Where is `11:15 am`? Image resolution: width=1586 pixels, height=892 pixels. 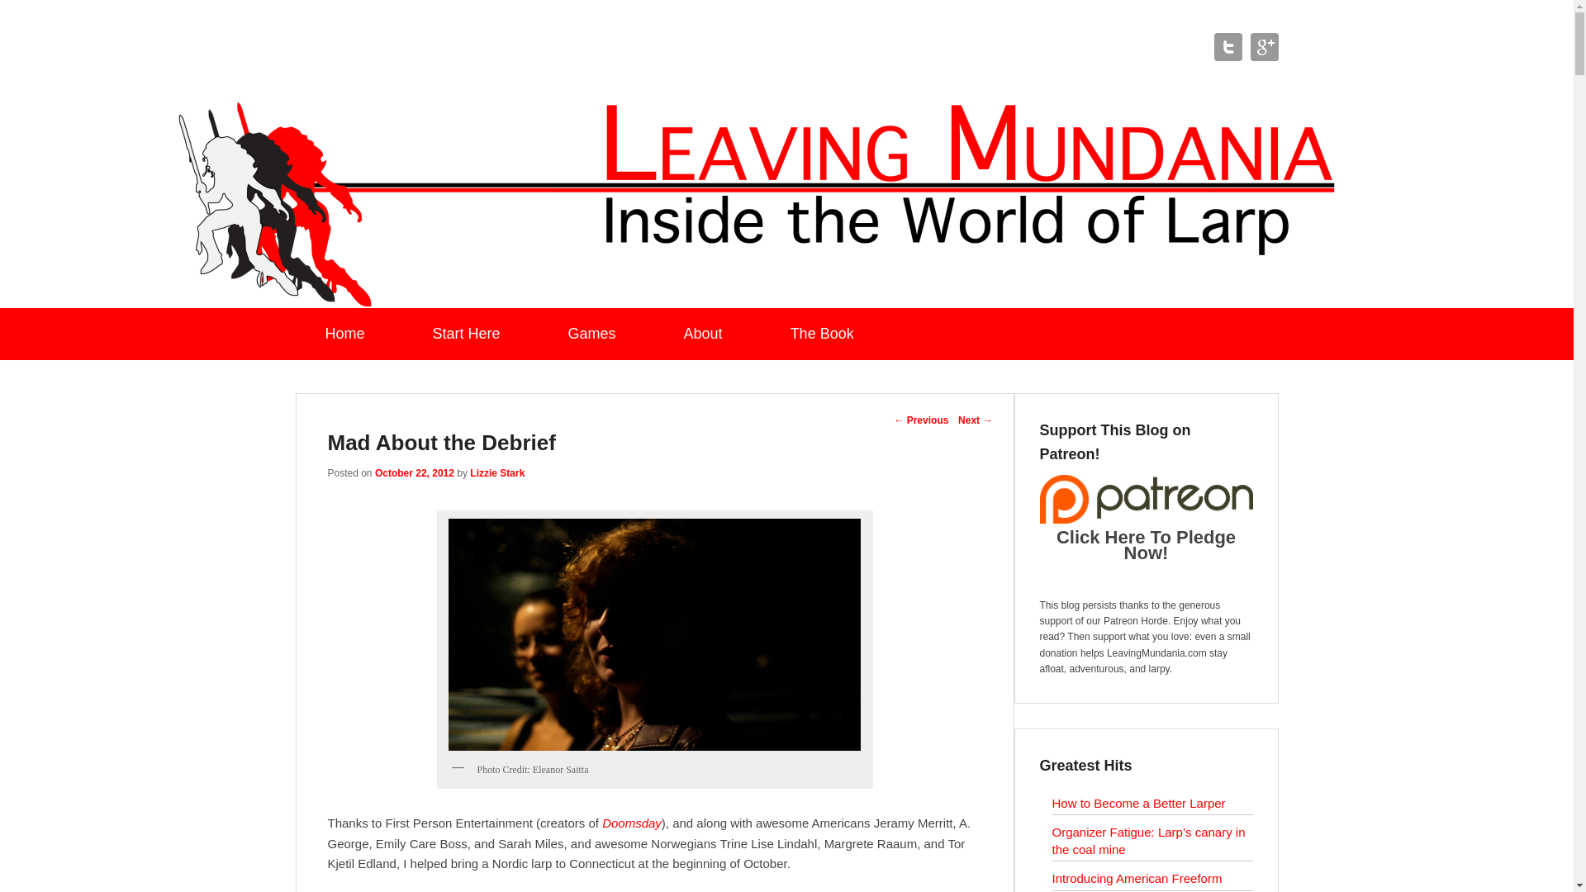
11:15 am is located at coordinates (414, 472).